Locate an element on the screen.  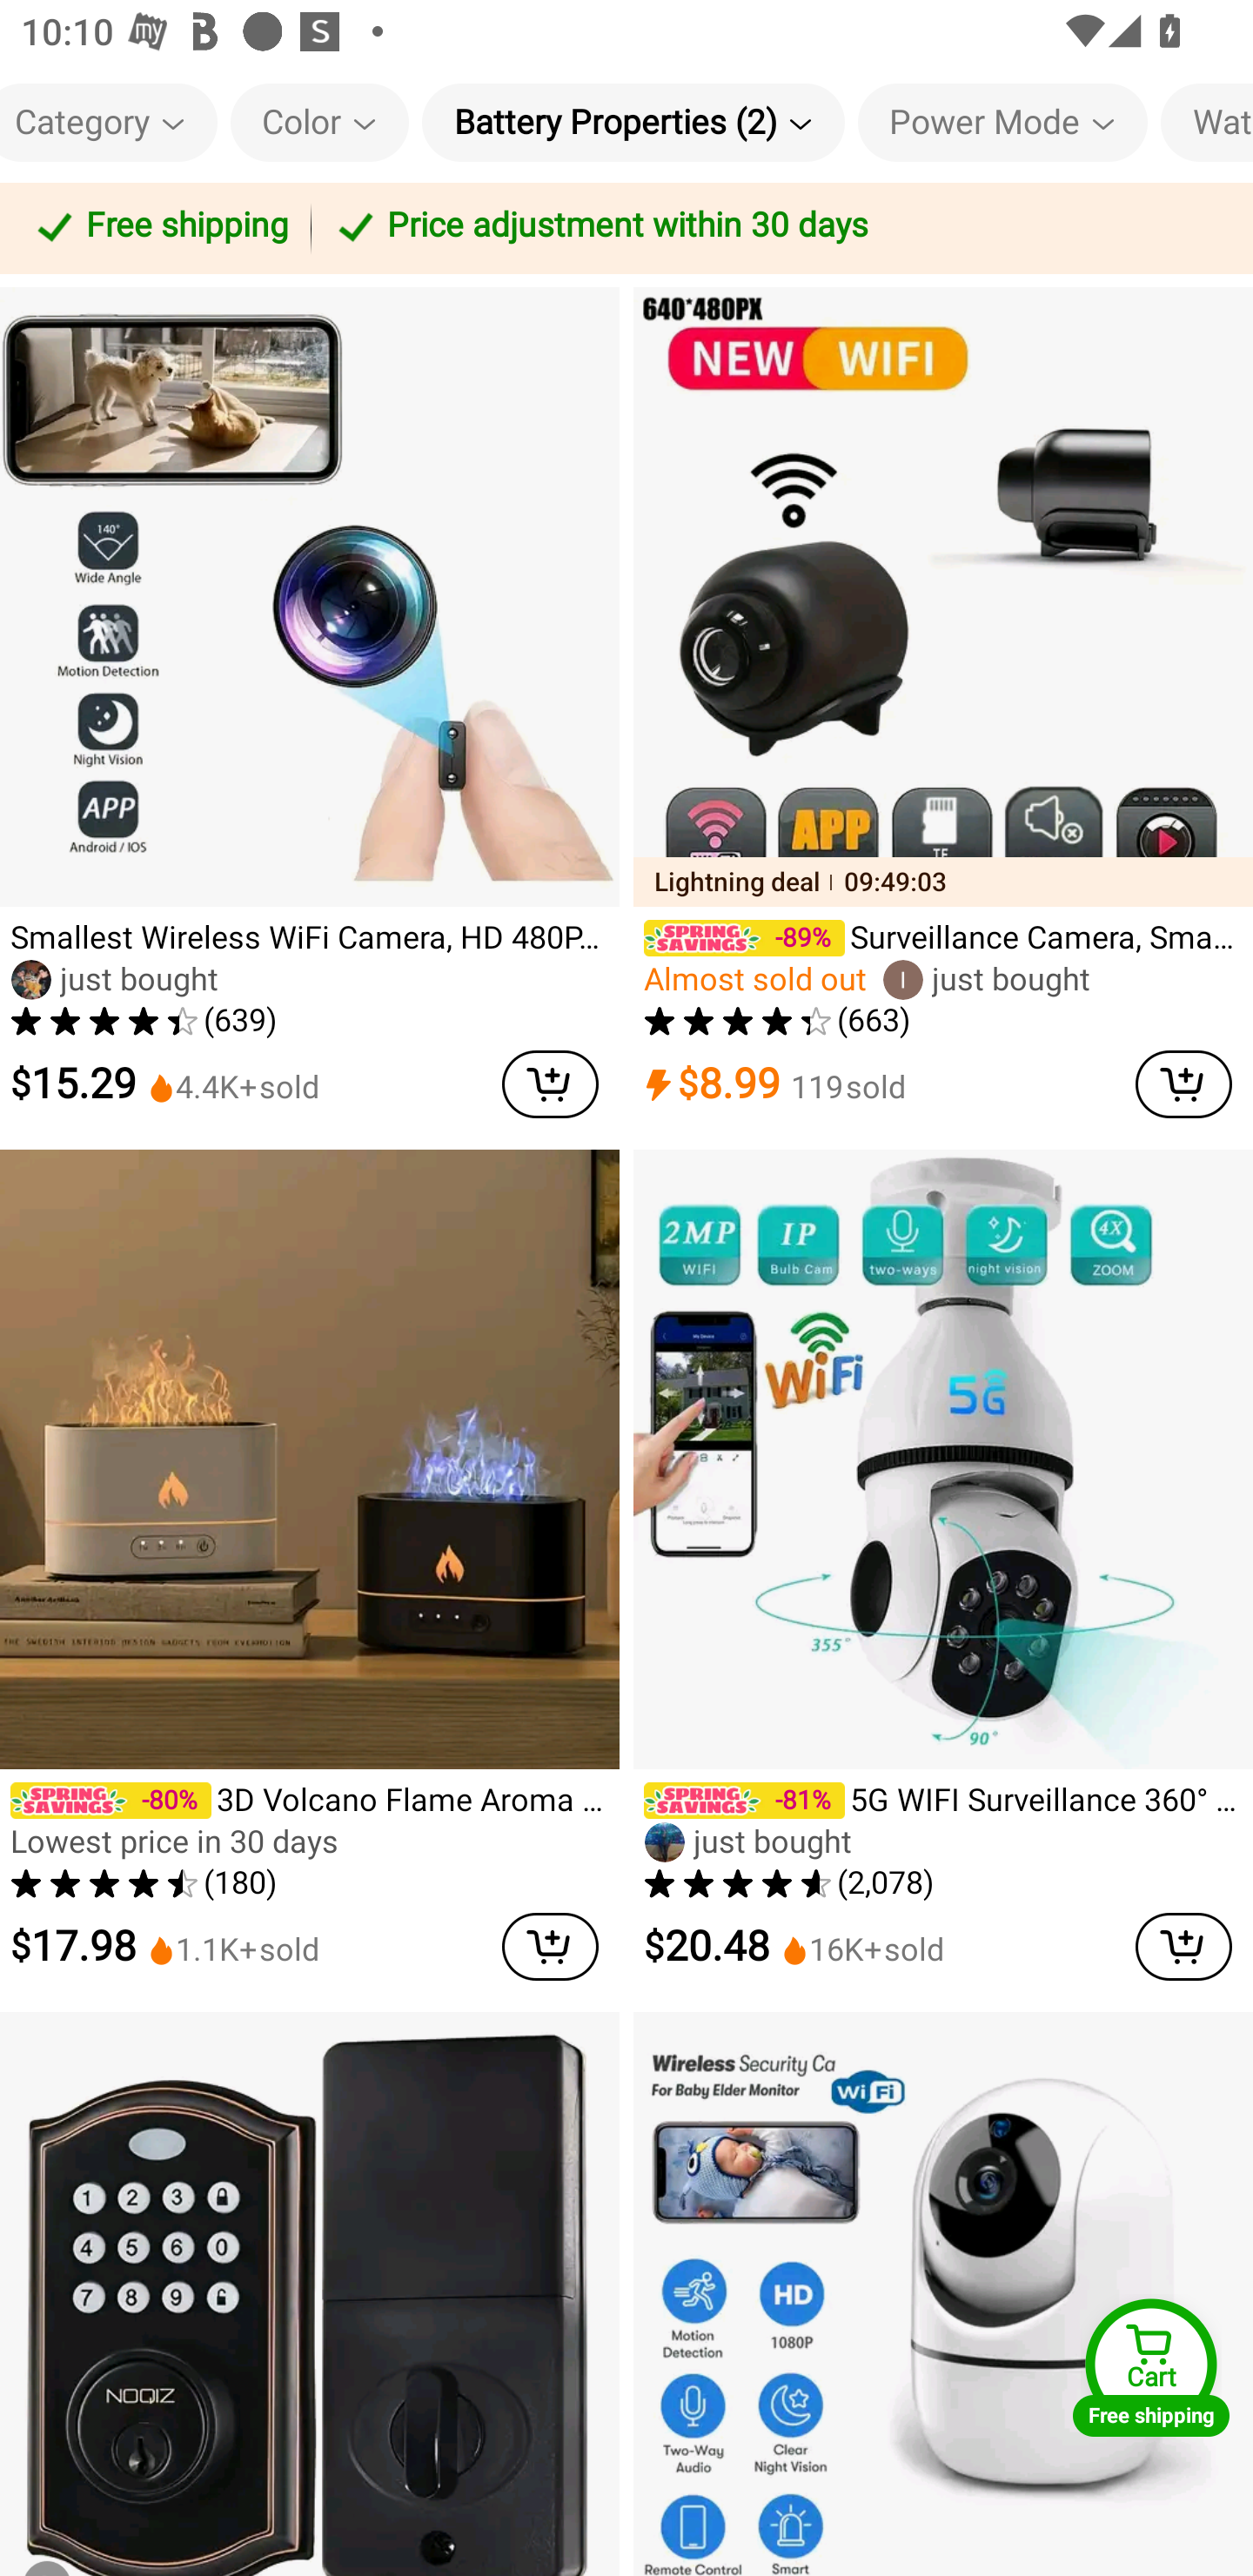
Price adjustment within 30 days is located at coordinates (776, 228).